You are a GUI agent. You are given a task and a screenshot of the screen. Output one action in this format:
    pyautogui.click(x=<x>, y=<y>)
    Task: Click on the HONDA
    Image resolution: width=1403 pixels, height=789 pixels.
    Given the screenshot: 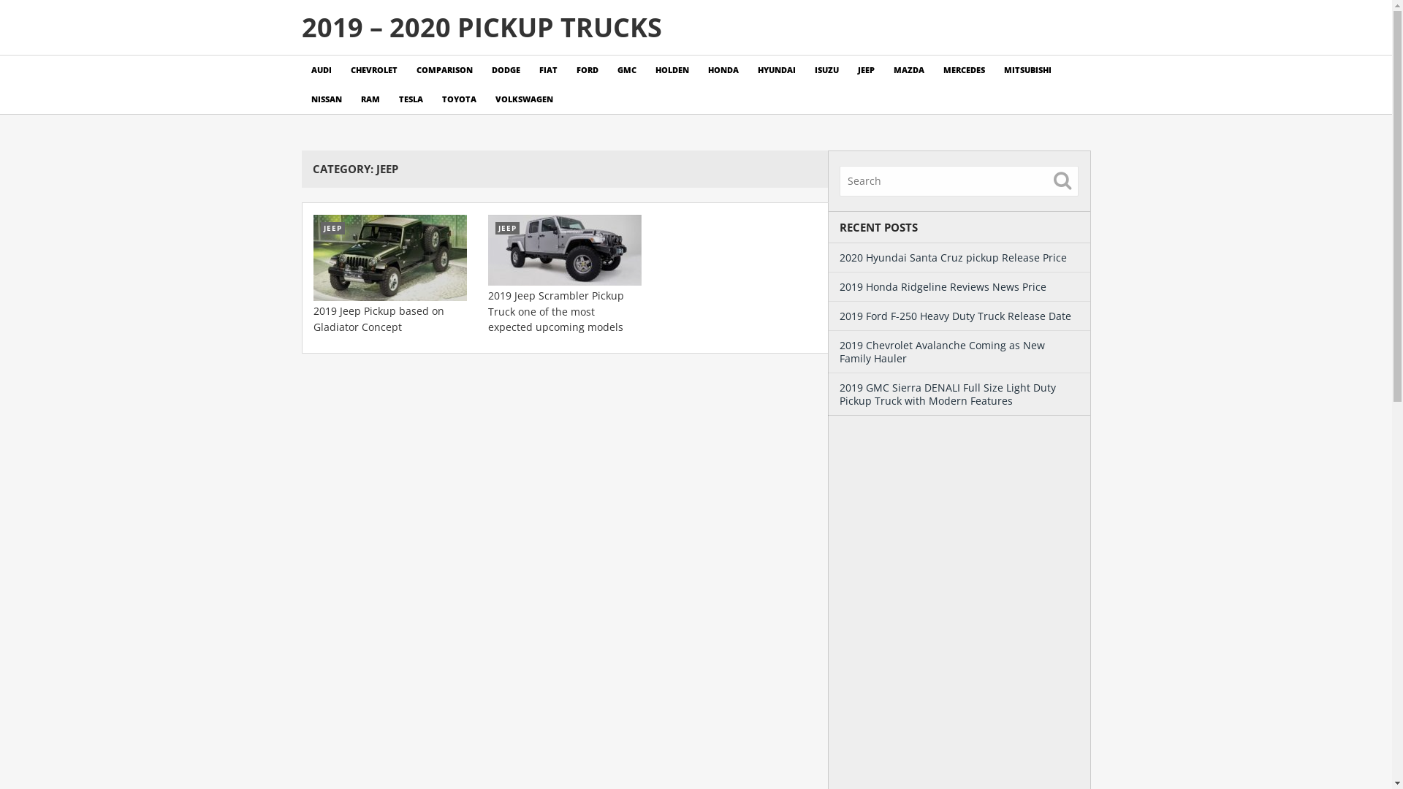 What is the action you would take?
    pyautogui.click(x=723, y=70)
    